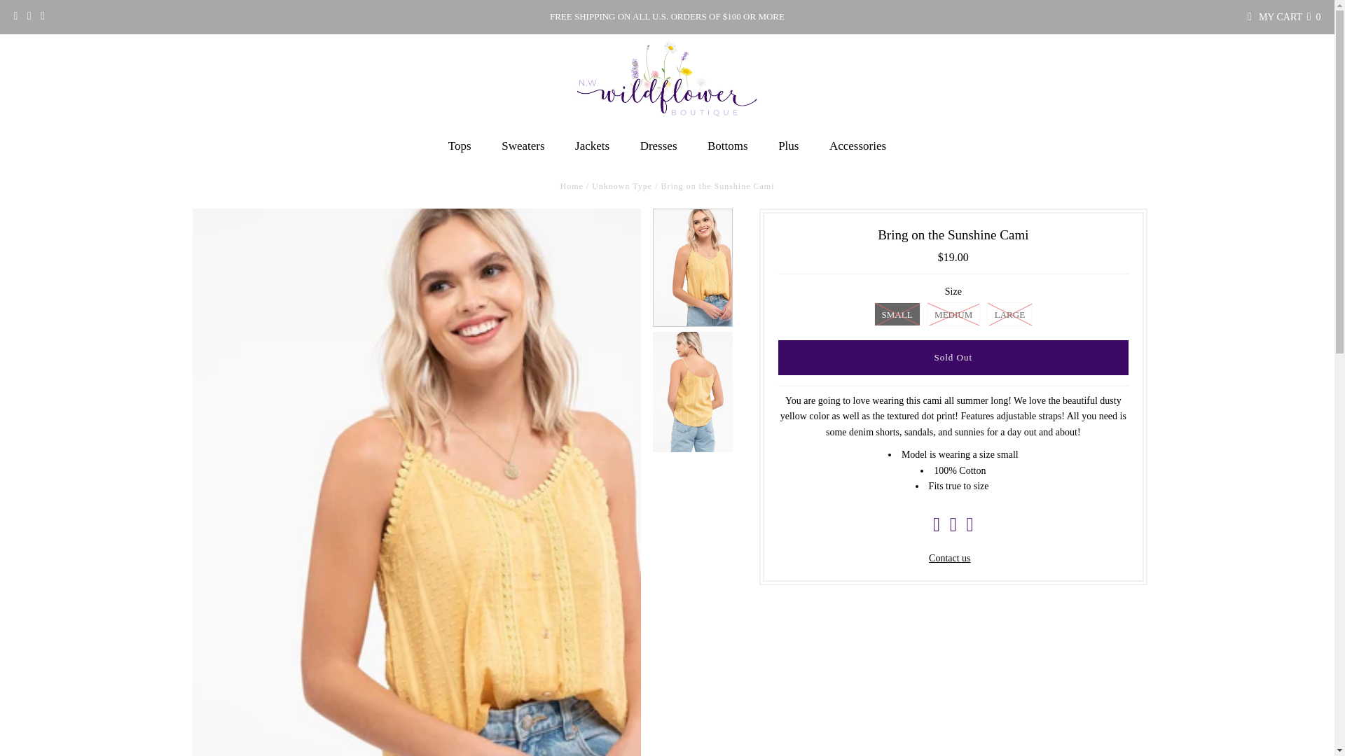 The image size is (1345, 756). I want to click on Bottoms, so click(728, 146).